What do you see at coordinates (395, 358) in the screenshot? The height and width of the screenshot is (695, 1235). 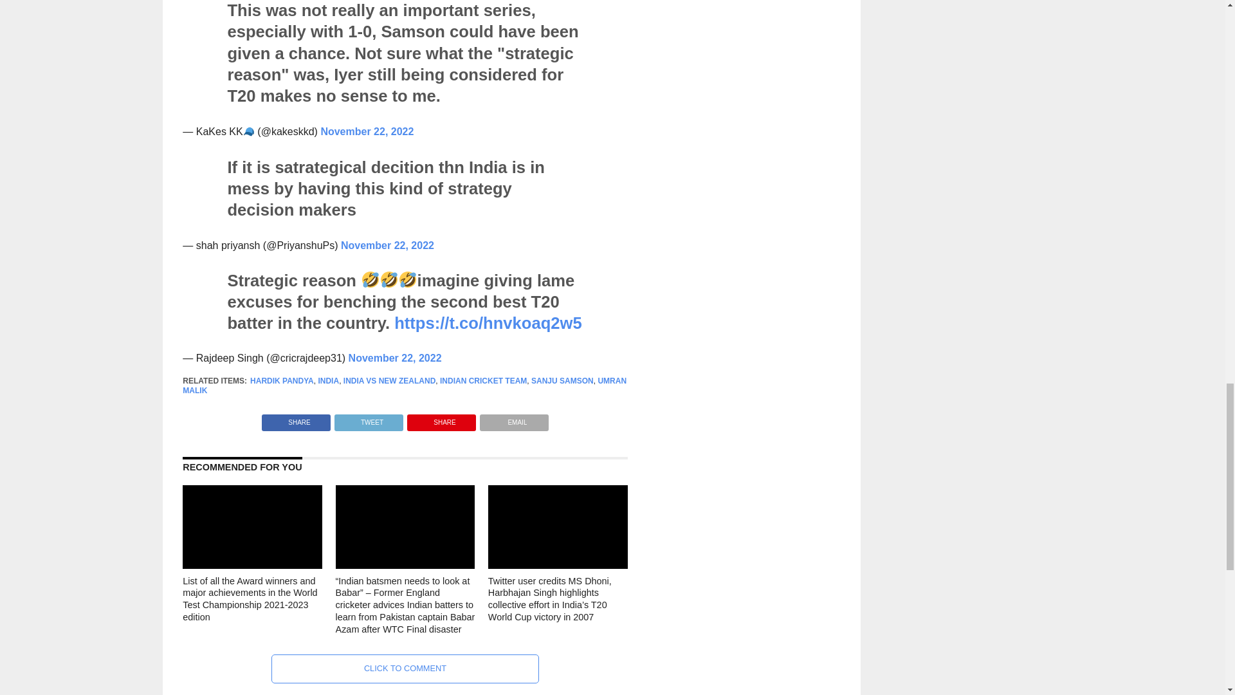 I see `November 22, 2022` at bounding box center [395, 358].